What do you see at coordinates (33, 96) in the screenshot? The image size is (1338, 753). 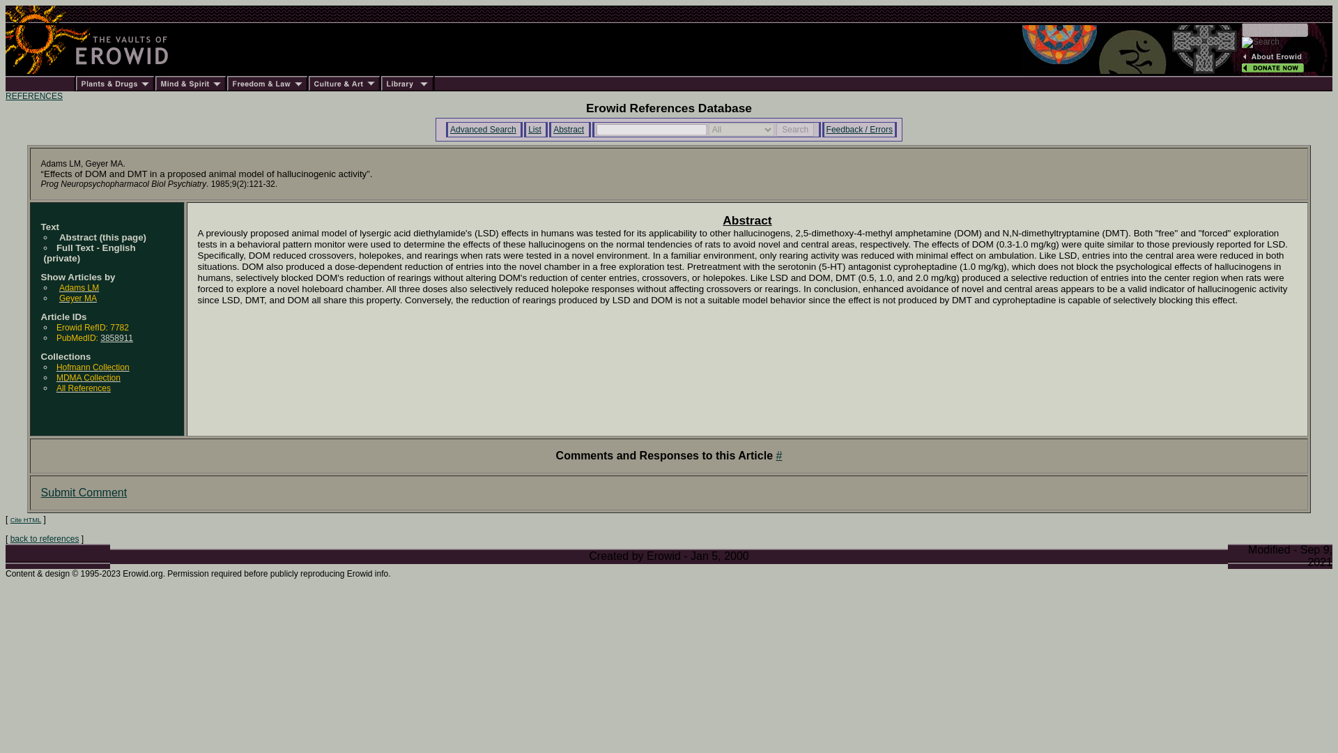 I see `REFERENCES` at bounding box center [33, 96].